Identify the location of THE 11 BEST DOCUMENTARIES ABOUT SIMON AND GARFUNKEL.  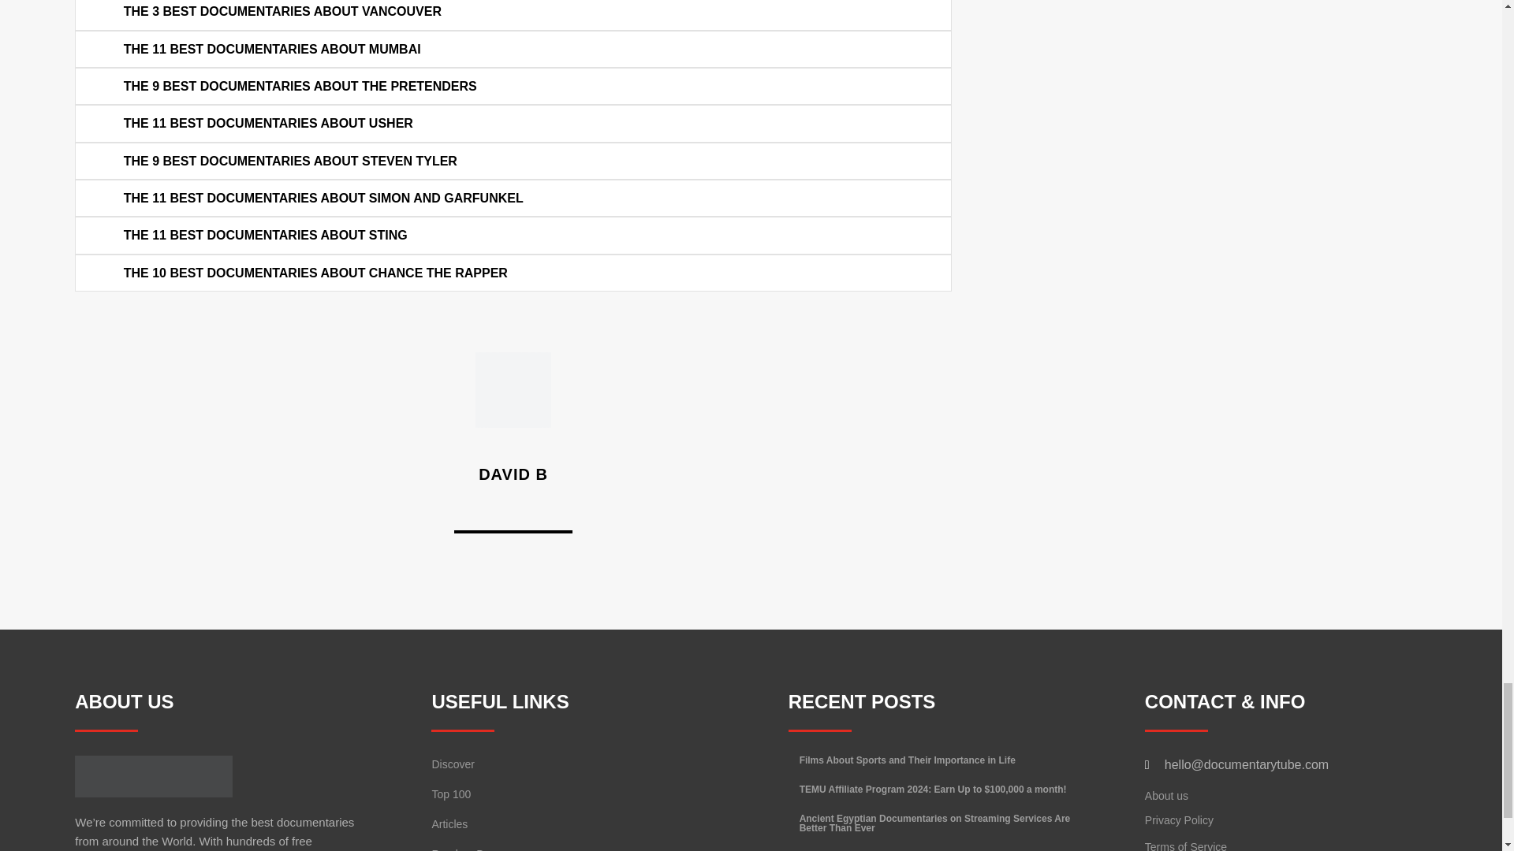
(323, 199).